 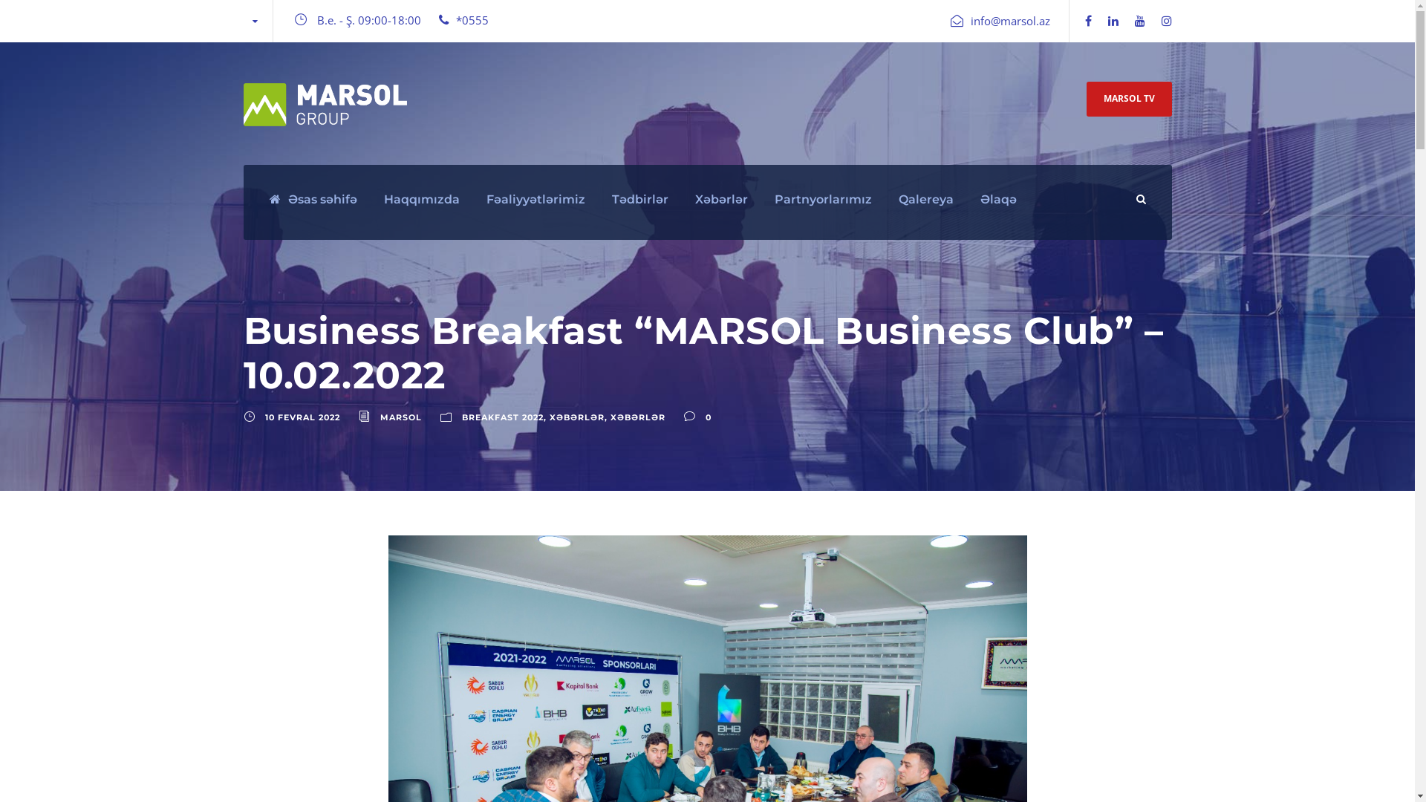 I want to click on instagram, so click(x=1167, y=21).